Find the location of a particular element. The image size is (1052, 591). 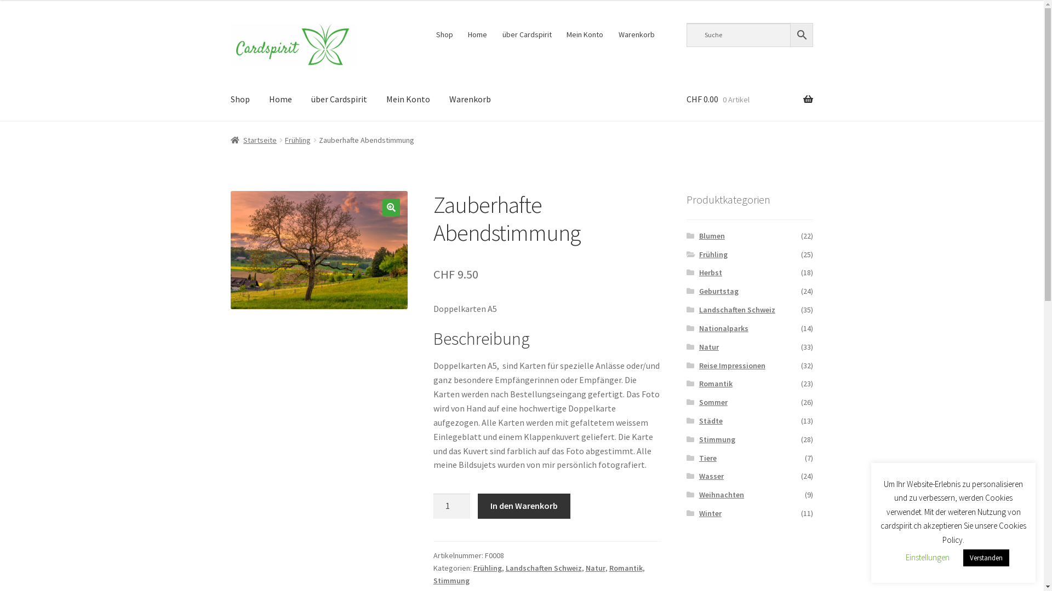

Landschaften Schweiz is located at coordinates (737, 310).